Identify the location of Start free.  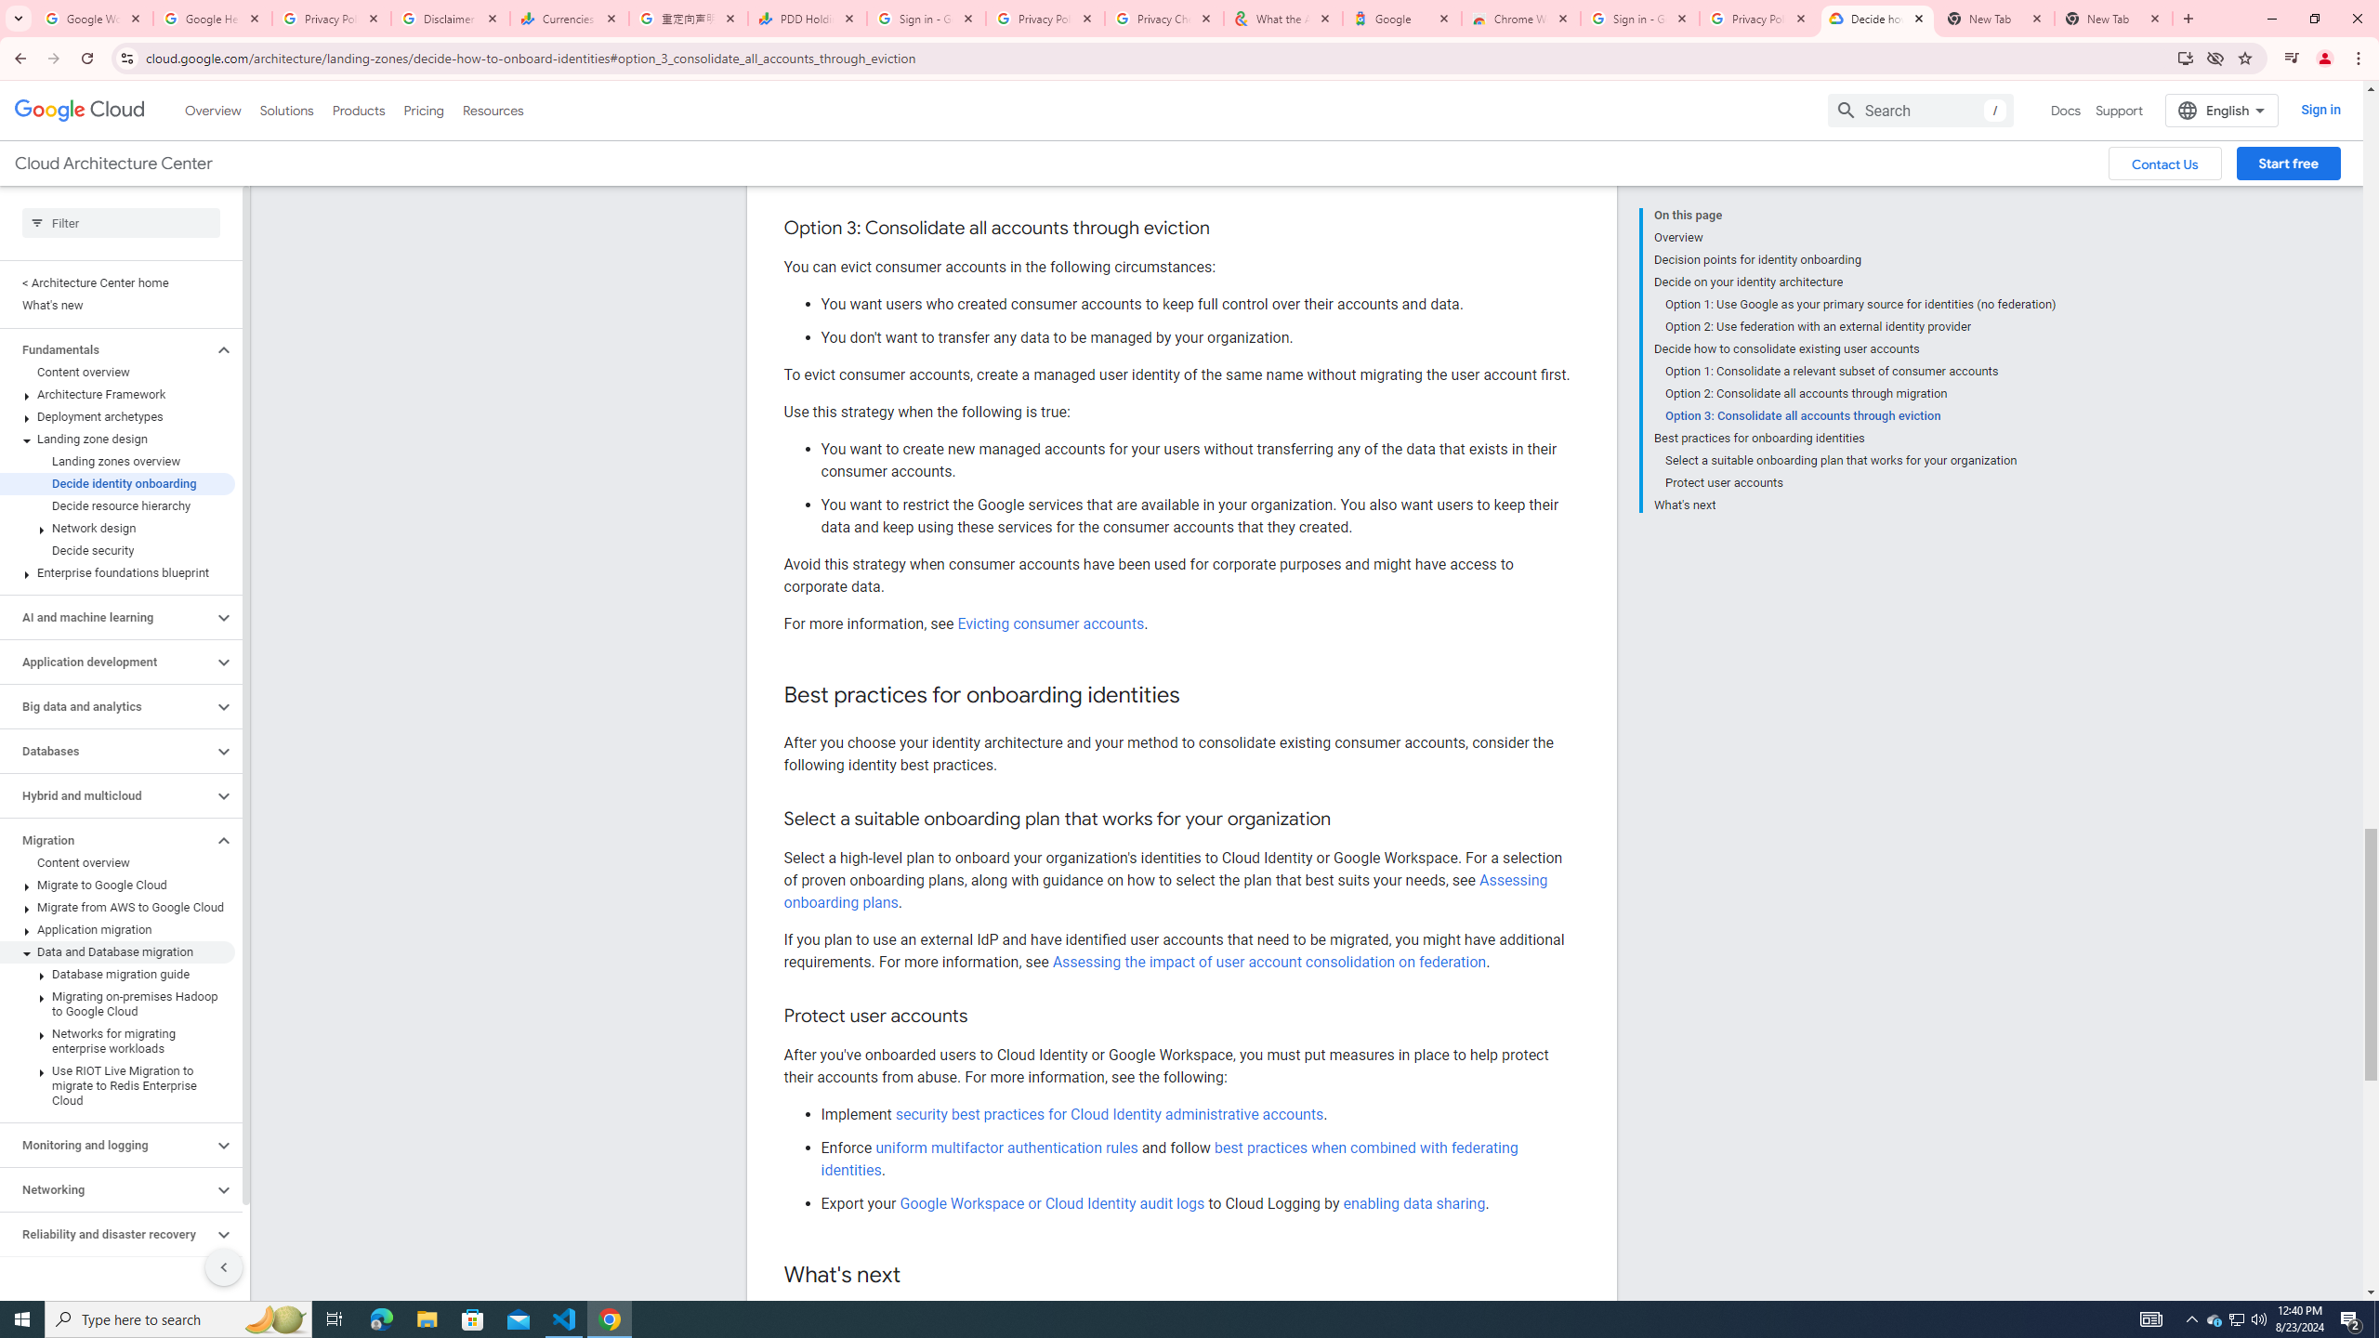
(2288, 164).